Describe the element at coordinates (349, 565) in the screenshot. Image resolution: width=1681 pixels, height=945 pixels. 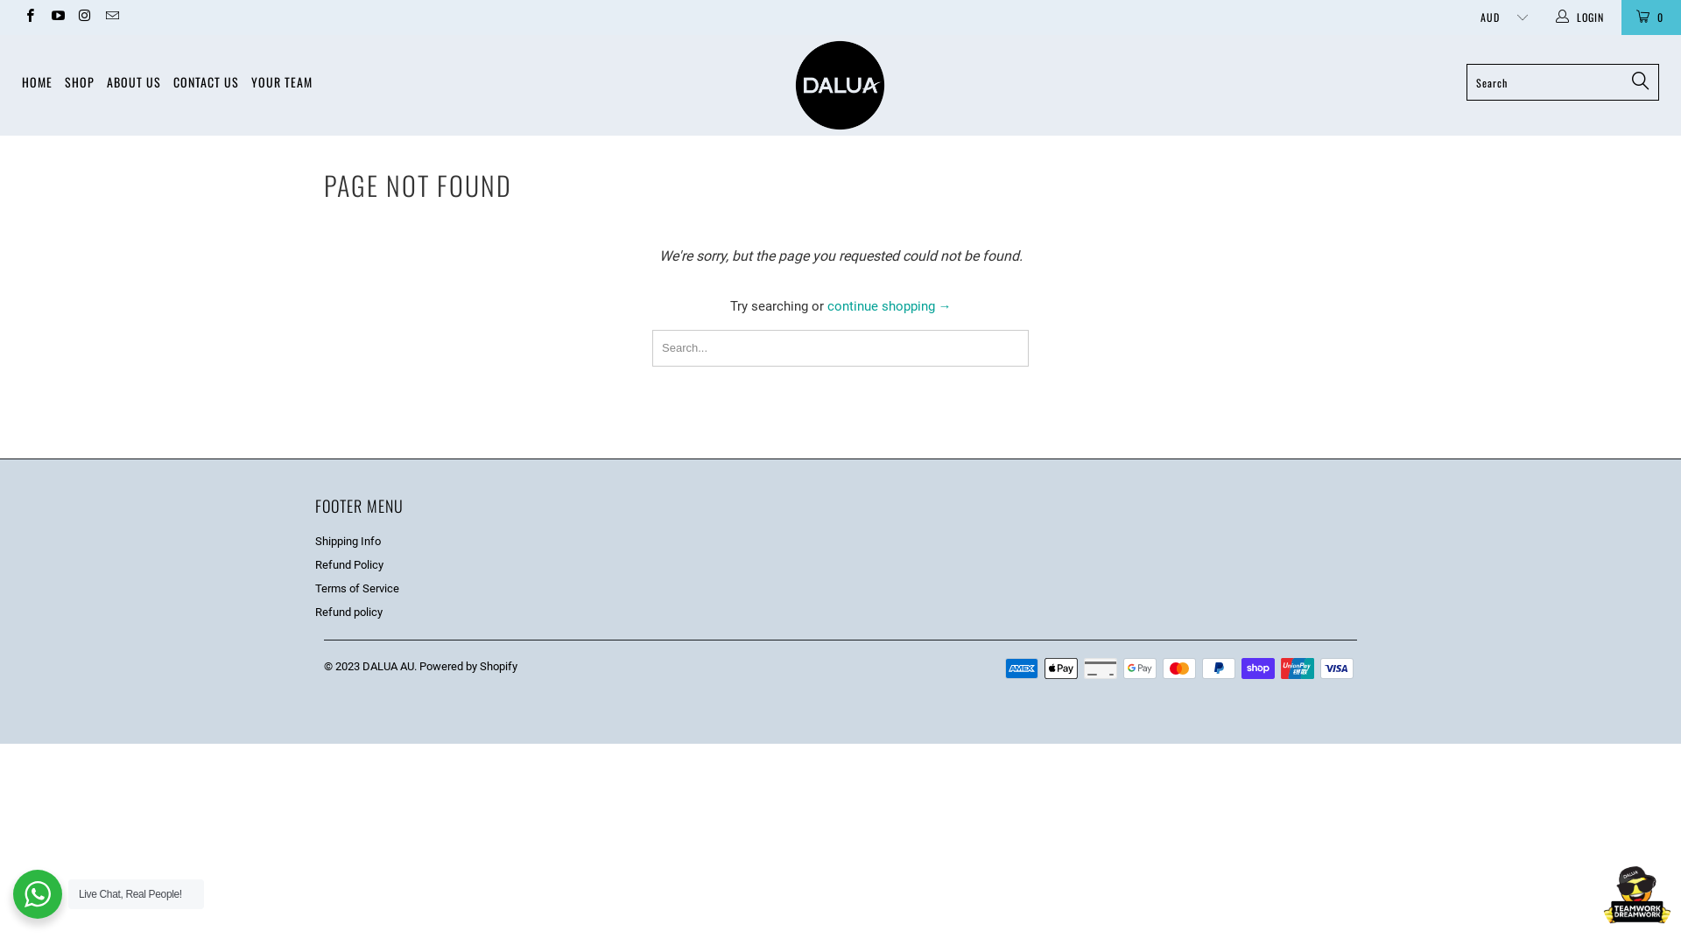
I see `Refund Policy` at that location.